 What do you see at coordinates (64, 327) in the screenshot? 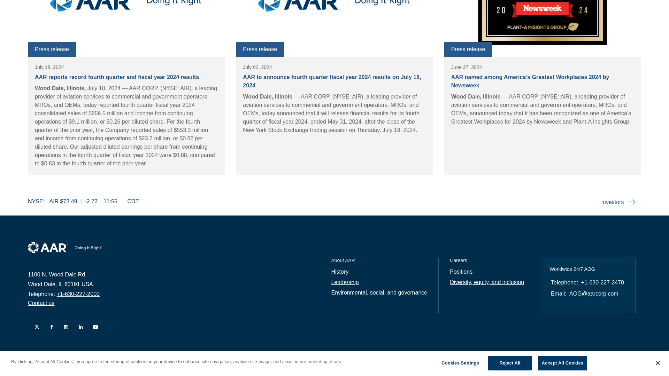
I see `Instagram` at bounding box center [64, 327].